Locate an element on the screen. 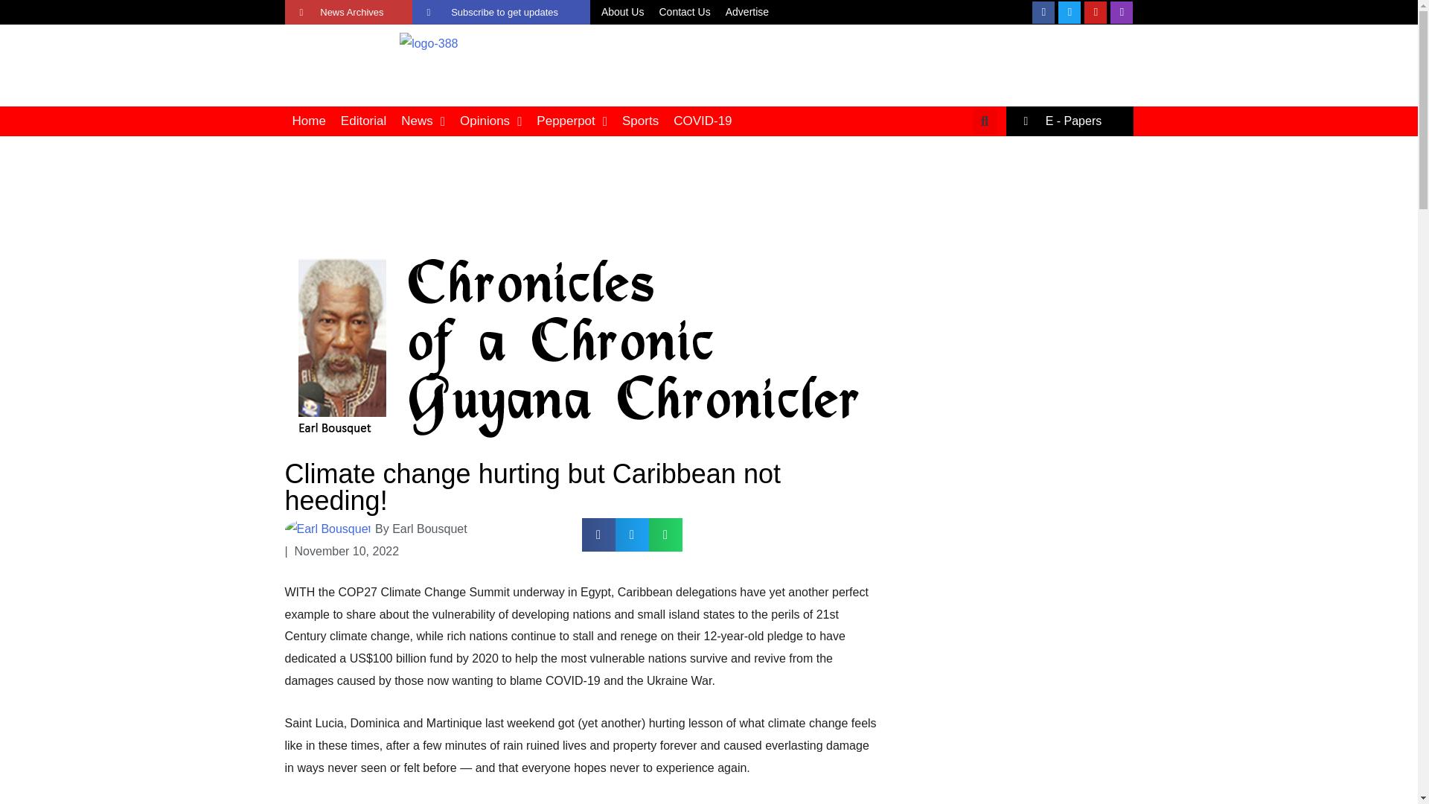 The height and width of the screenshot is (804, 1429). About Us is located at coordinates (622, 13).